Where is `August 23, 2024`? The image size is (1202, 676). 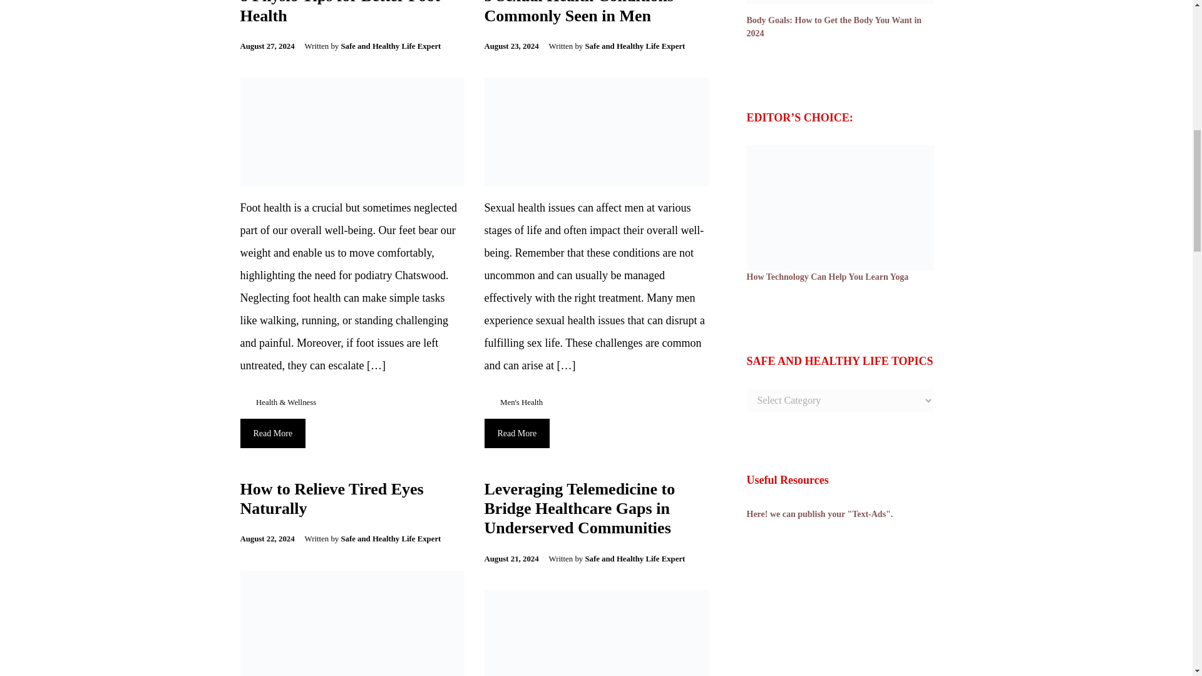 August 23, 2024 is located at coordinates (516, 46).